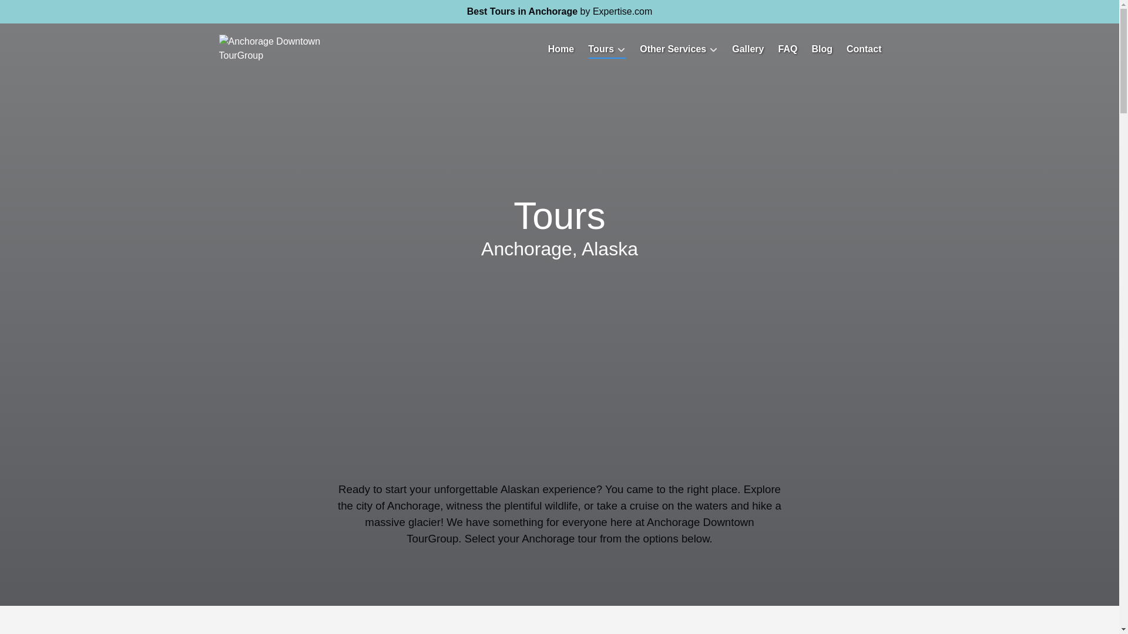  What do you see at coordinates (681, 46) in the screenshot?
I see `Open Other Services Menu` at bounding box center [681, 46].